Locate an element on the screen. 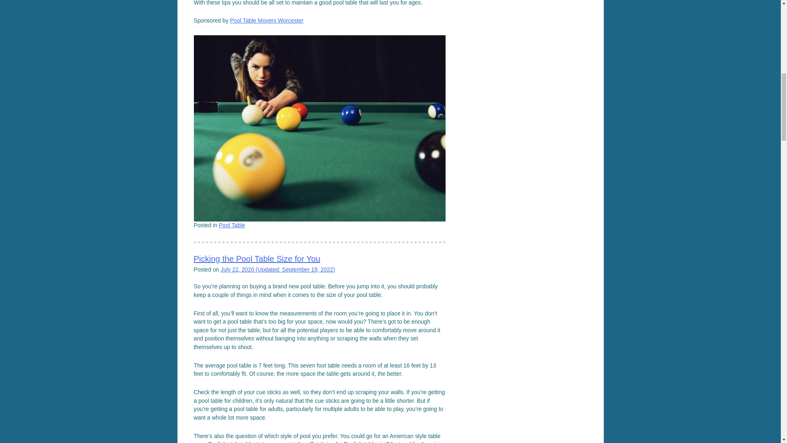 The image size is (787, 443). Picking the Pool Table Size for You is located at coordinates (257, 258).